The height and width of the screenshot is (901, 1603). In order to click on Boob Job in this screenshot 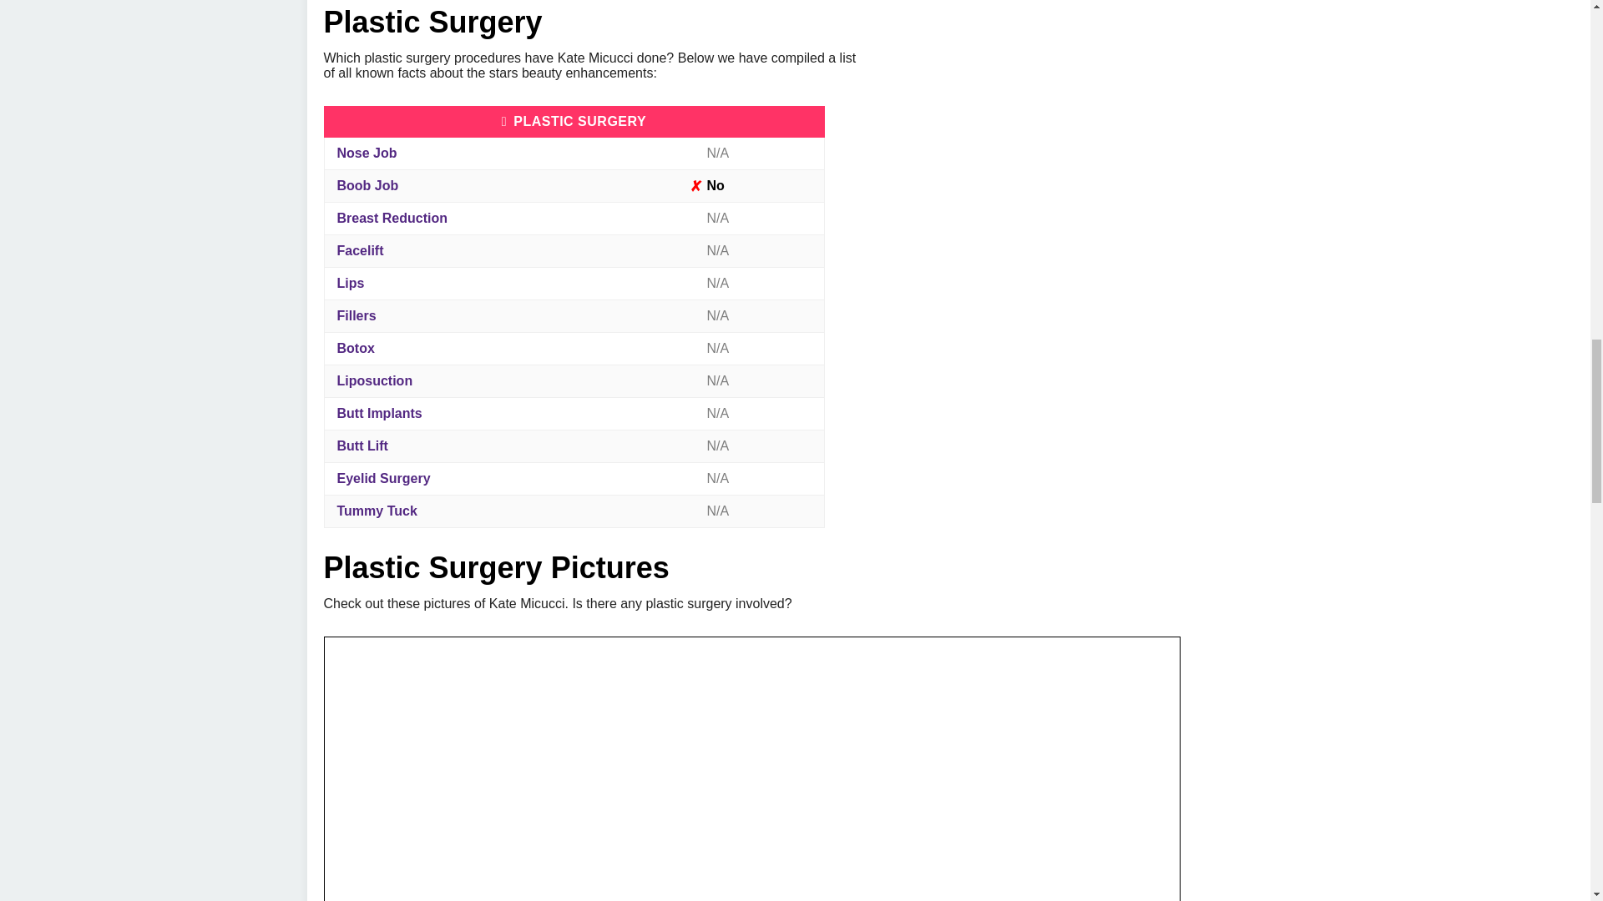, I will do `click(367, 185)`.